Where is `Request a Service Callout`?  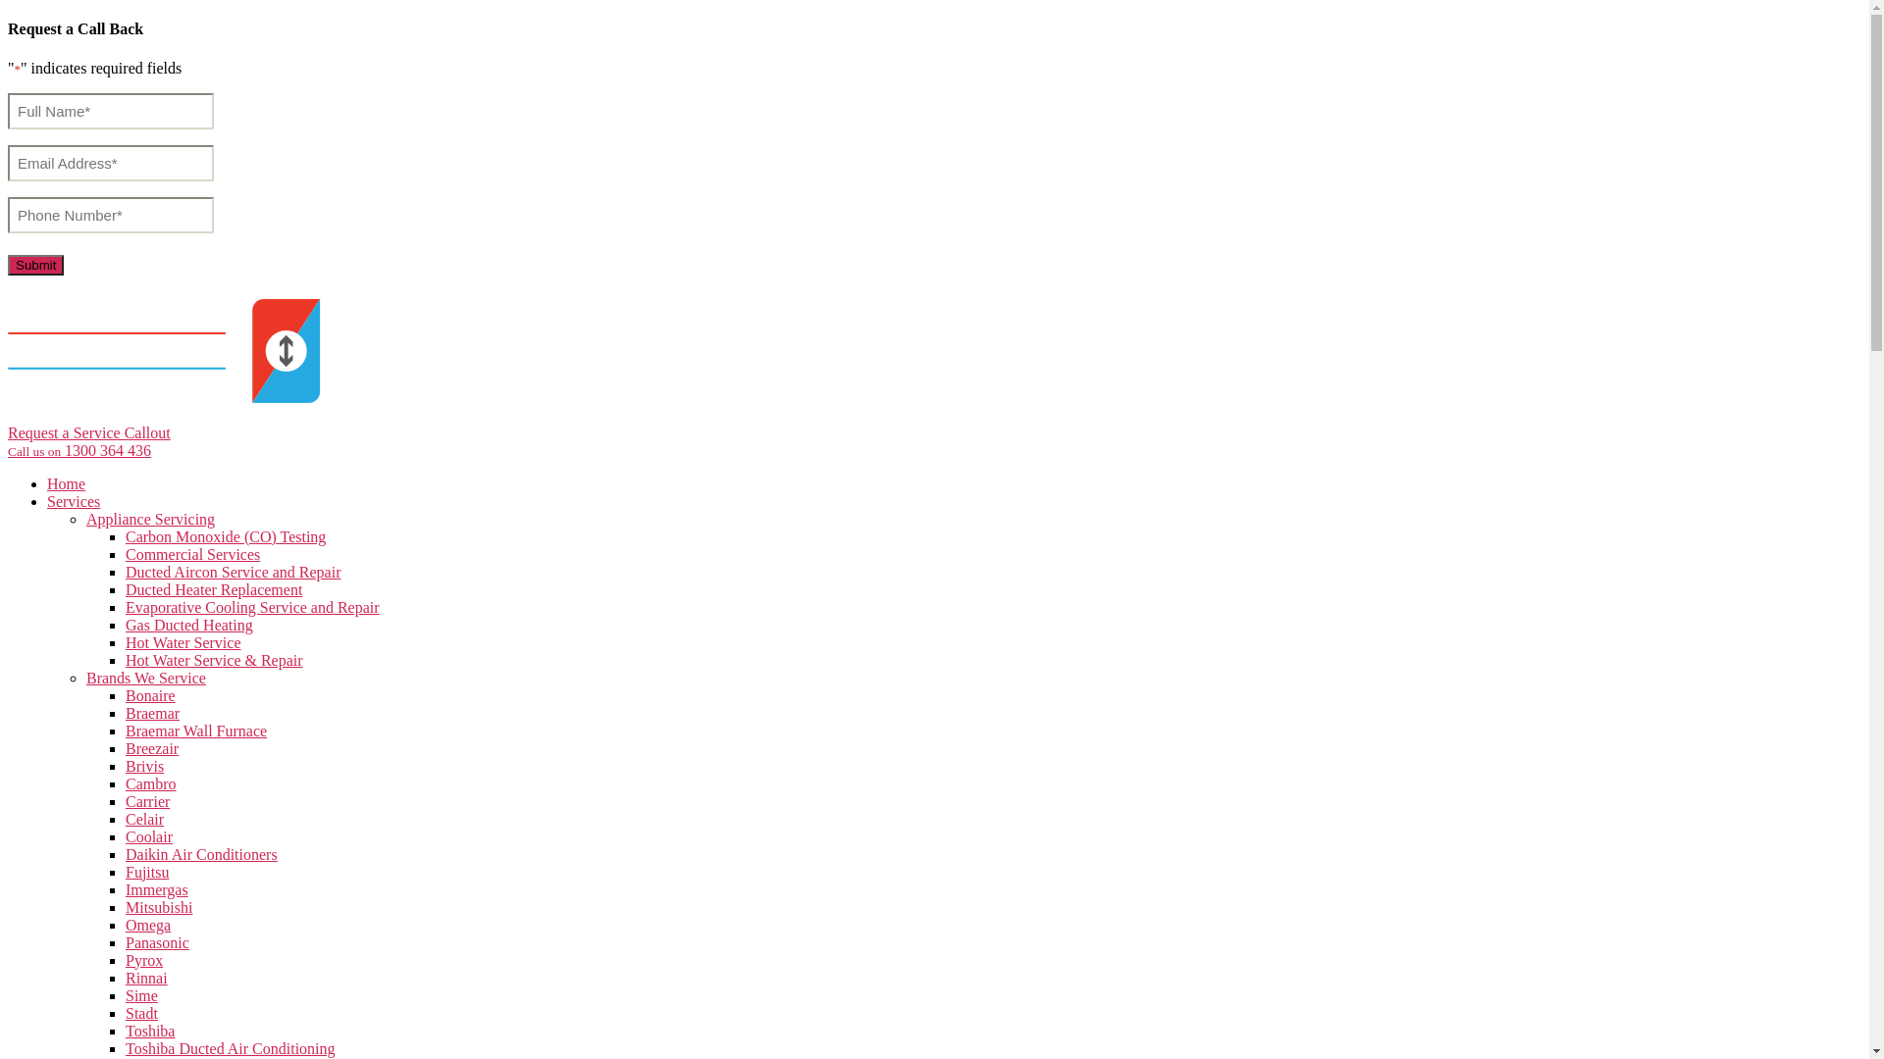 Request a Service Callout is located at coordinates (89, 433).